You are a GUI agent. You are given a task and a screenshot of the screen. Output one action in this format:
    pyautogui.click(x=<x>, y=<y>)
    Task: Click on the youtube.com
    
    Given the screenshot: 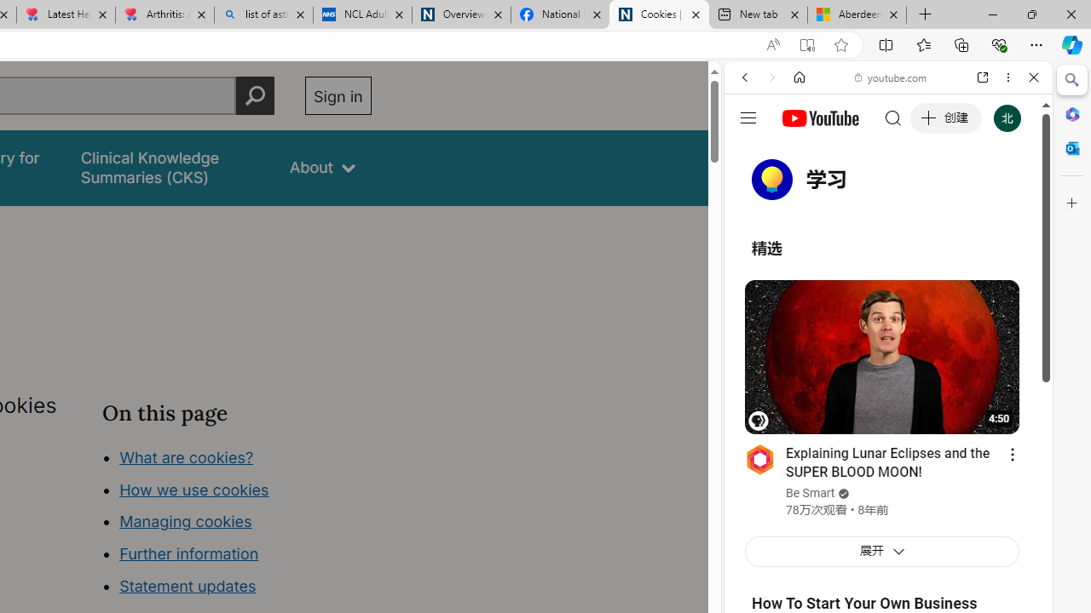 What is the action you would take?
    pyautogui.click(x=892, y=77)
    